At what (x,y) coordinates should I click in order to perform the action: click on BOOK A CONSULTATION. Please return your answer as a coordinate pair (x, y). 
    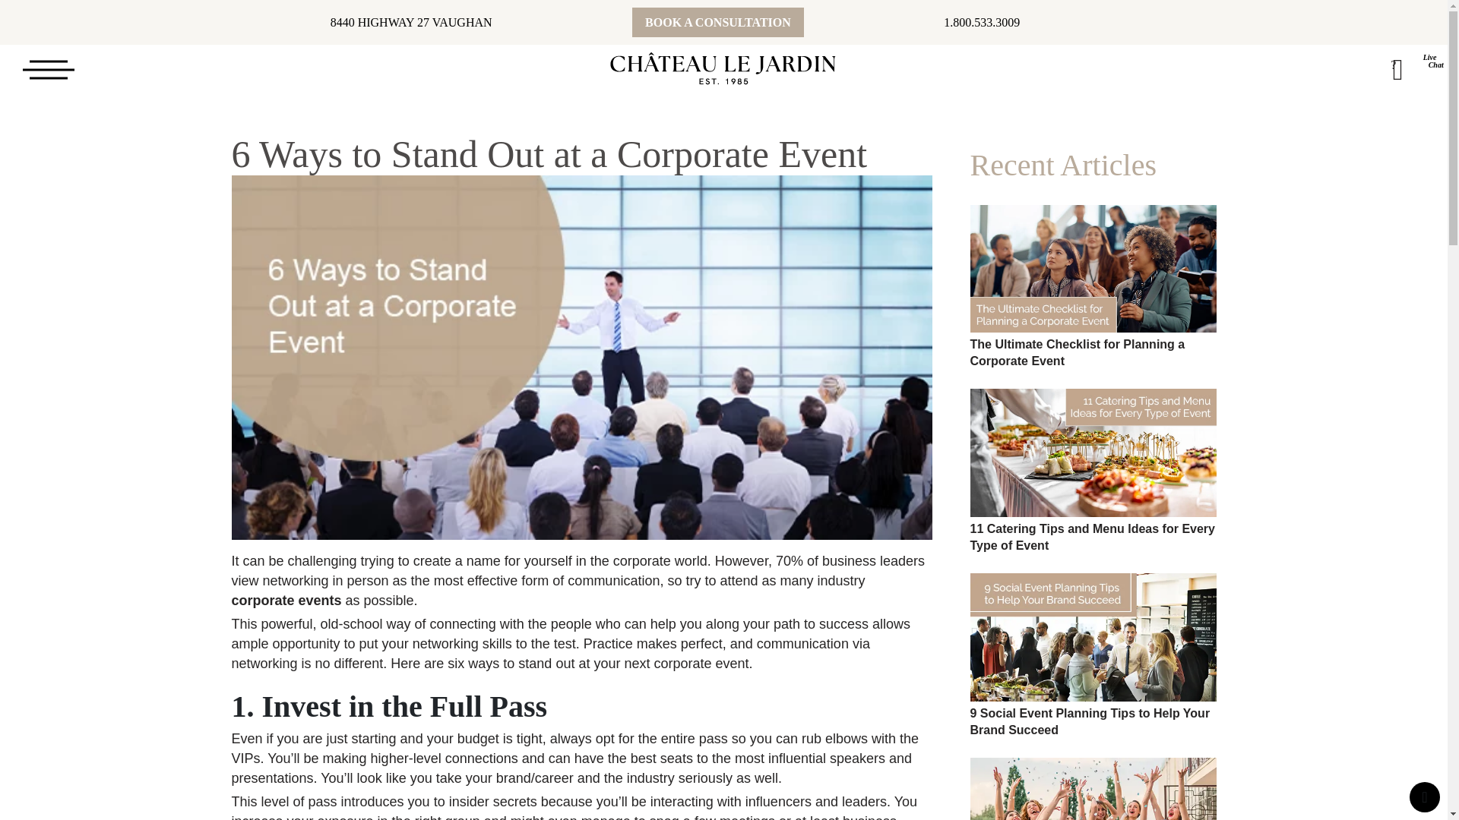
    Looking at the image, I should click on (717, 21).